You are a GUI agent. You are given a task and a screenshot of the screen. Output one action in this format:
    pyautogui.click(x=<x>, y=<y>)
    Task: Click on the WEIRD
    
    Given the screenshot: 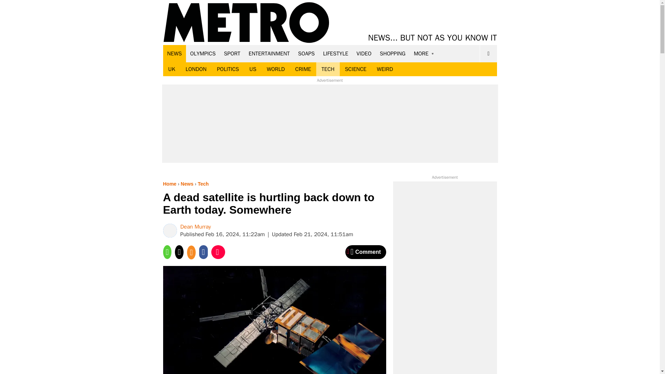 What is the action you would take?
    pyautogui.click(x=385, y=69)
    